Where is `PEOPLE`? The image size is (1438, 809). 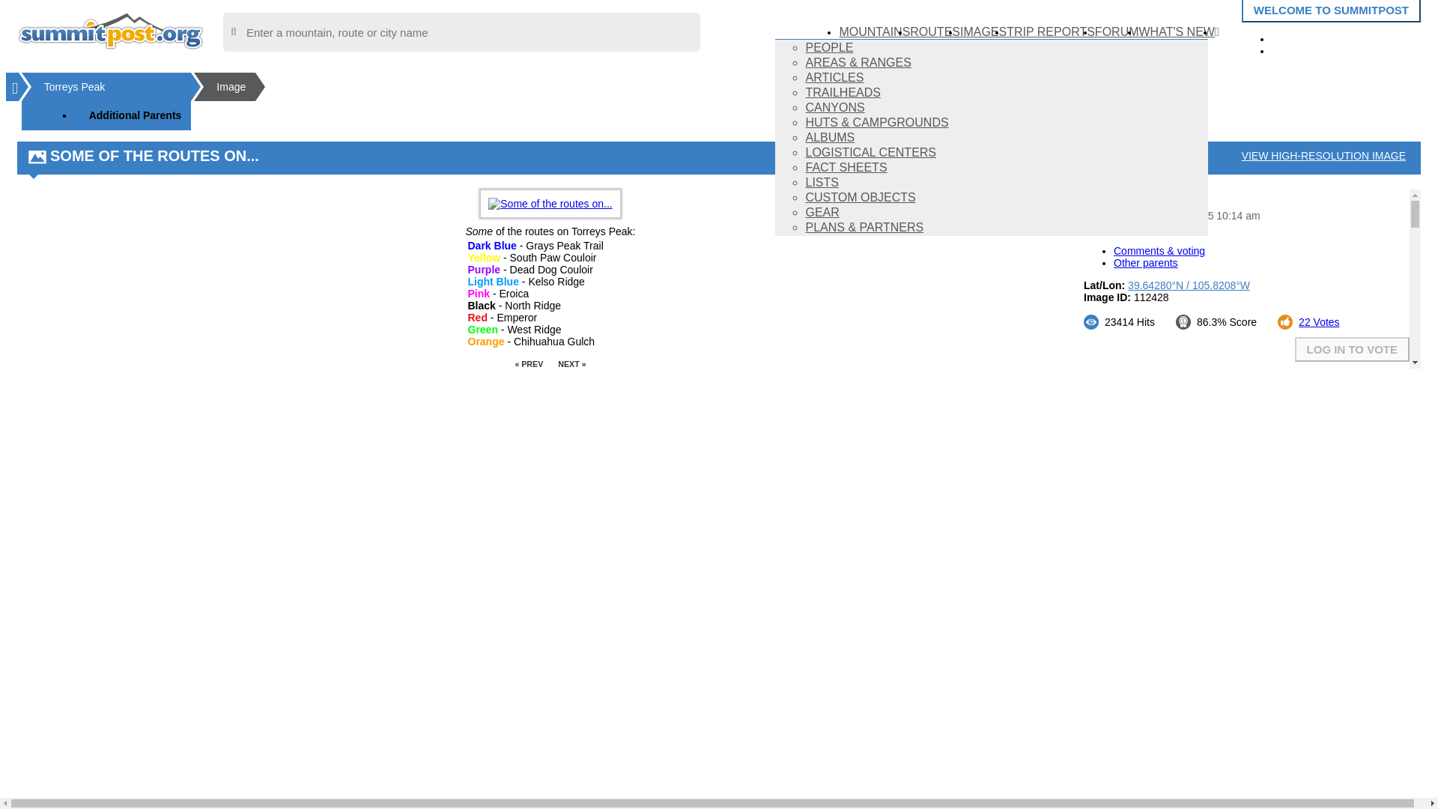
PEOPLE is located at coordinates (828, 48).